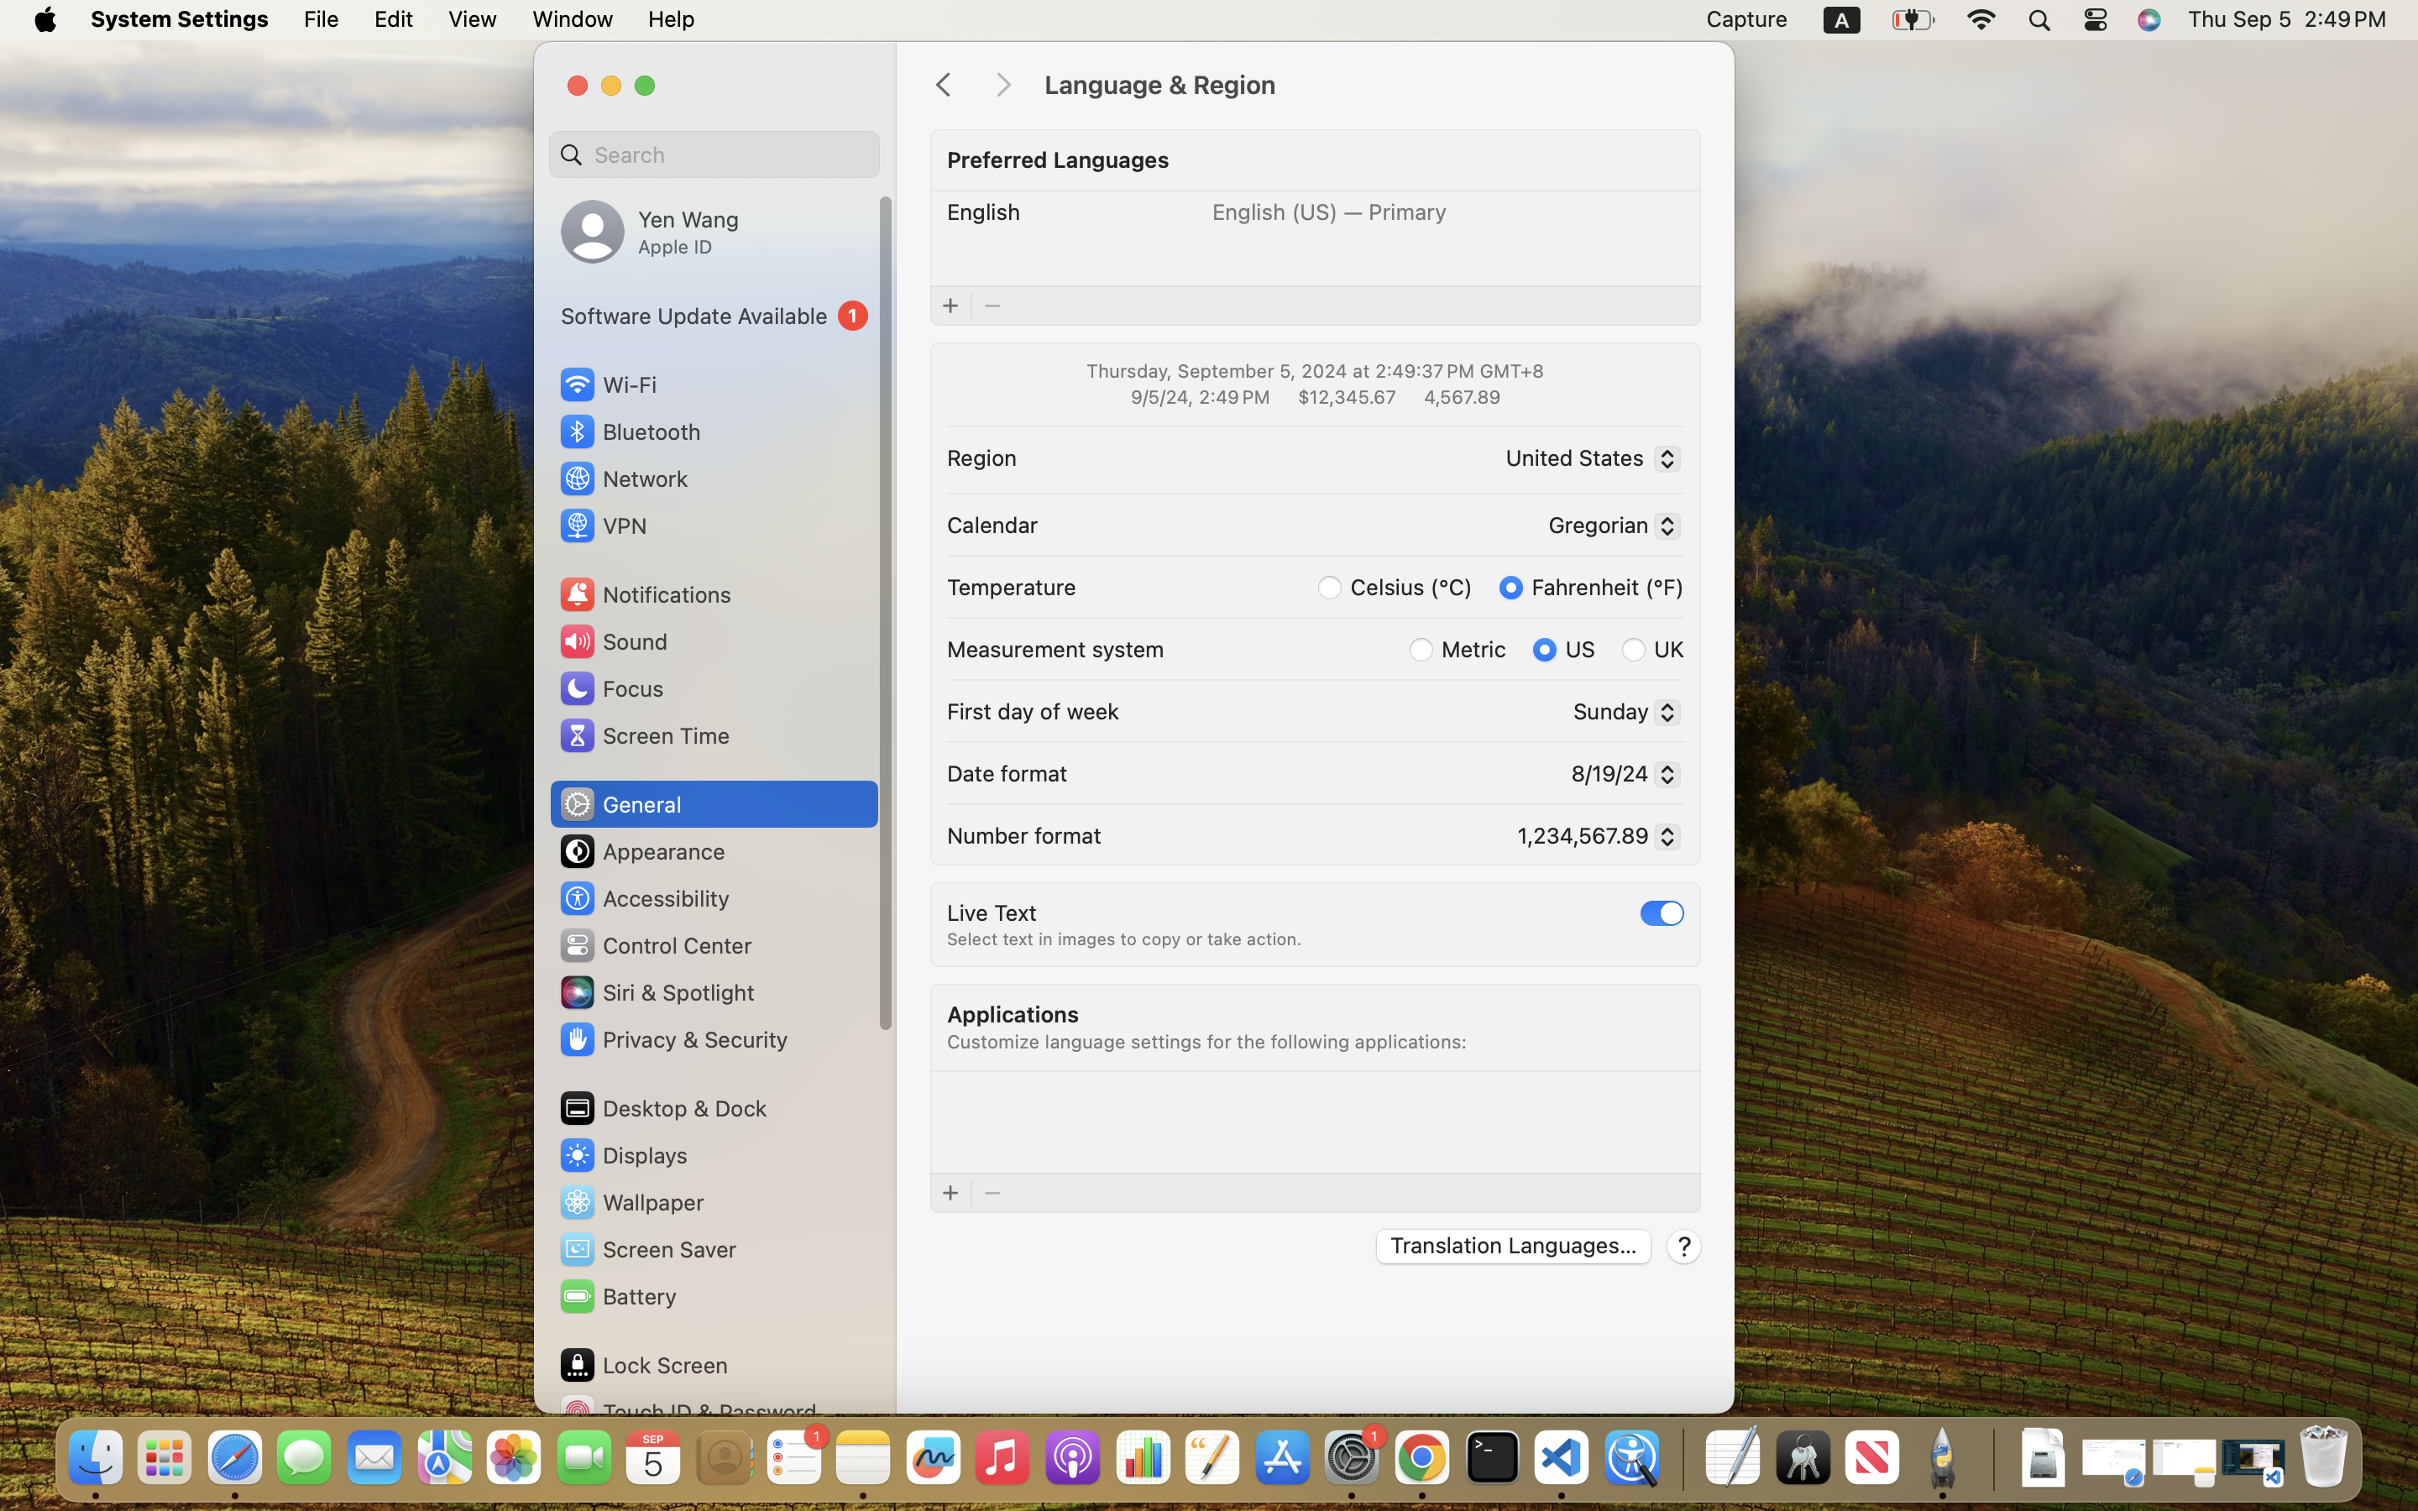 Image resolution: width=2418 pixels, height=1511 pixels. Describe the element at coordinates (662, 1108) in the screenshot. I see `Desktop & Dock` at that location.